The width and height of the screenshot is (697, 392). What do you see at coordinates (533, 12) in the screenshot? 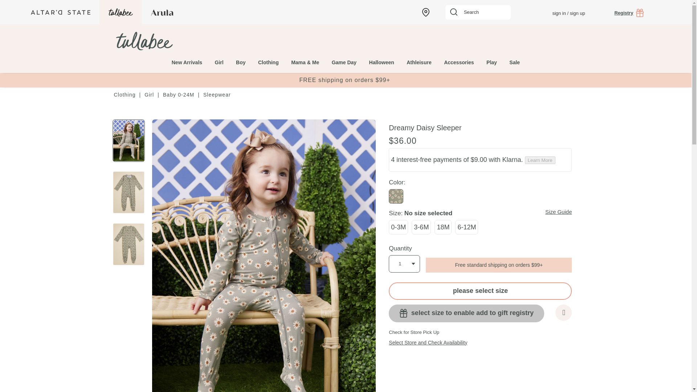
I see `My Favorites` at bounding box center [533, 12].